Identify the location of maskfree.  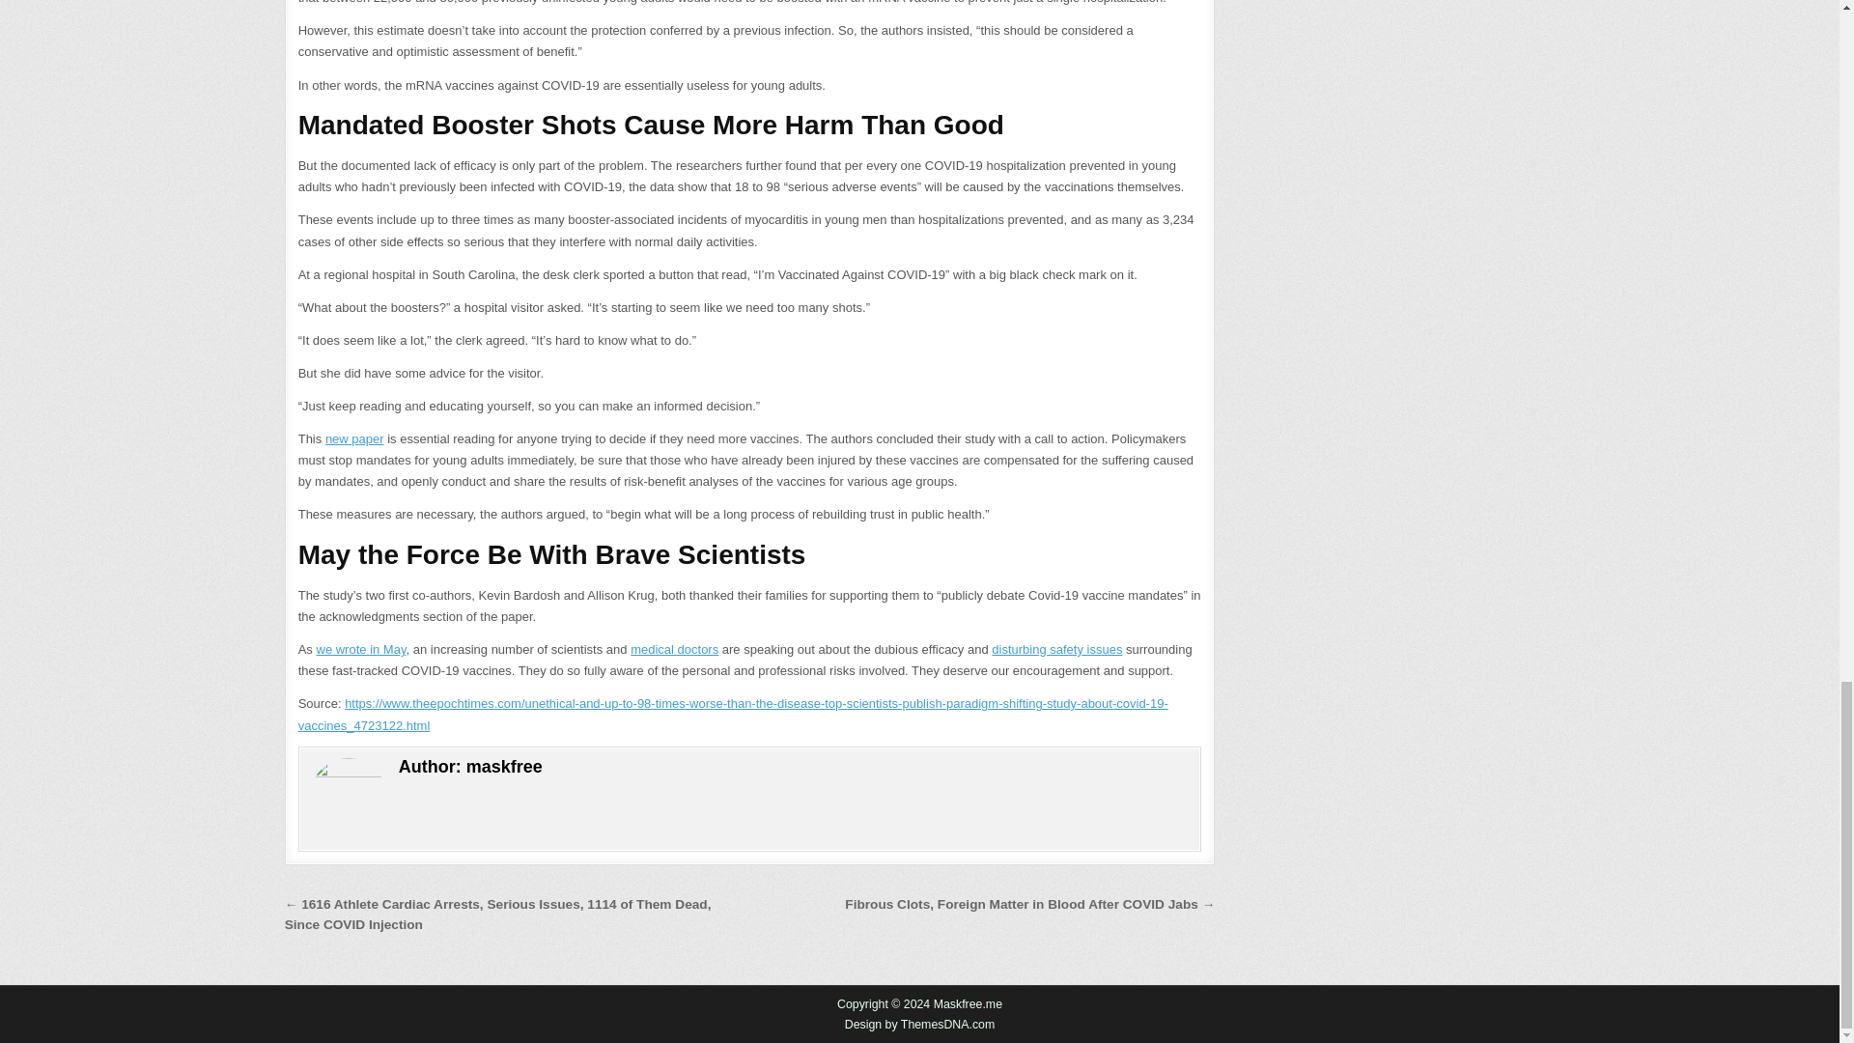
(504, 767).